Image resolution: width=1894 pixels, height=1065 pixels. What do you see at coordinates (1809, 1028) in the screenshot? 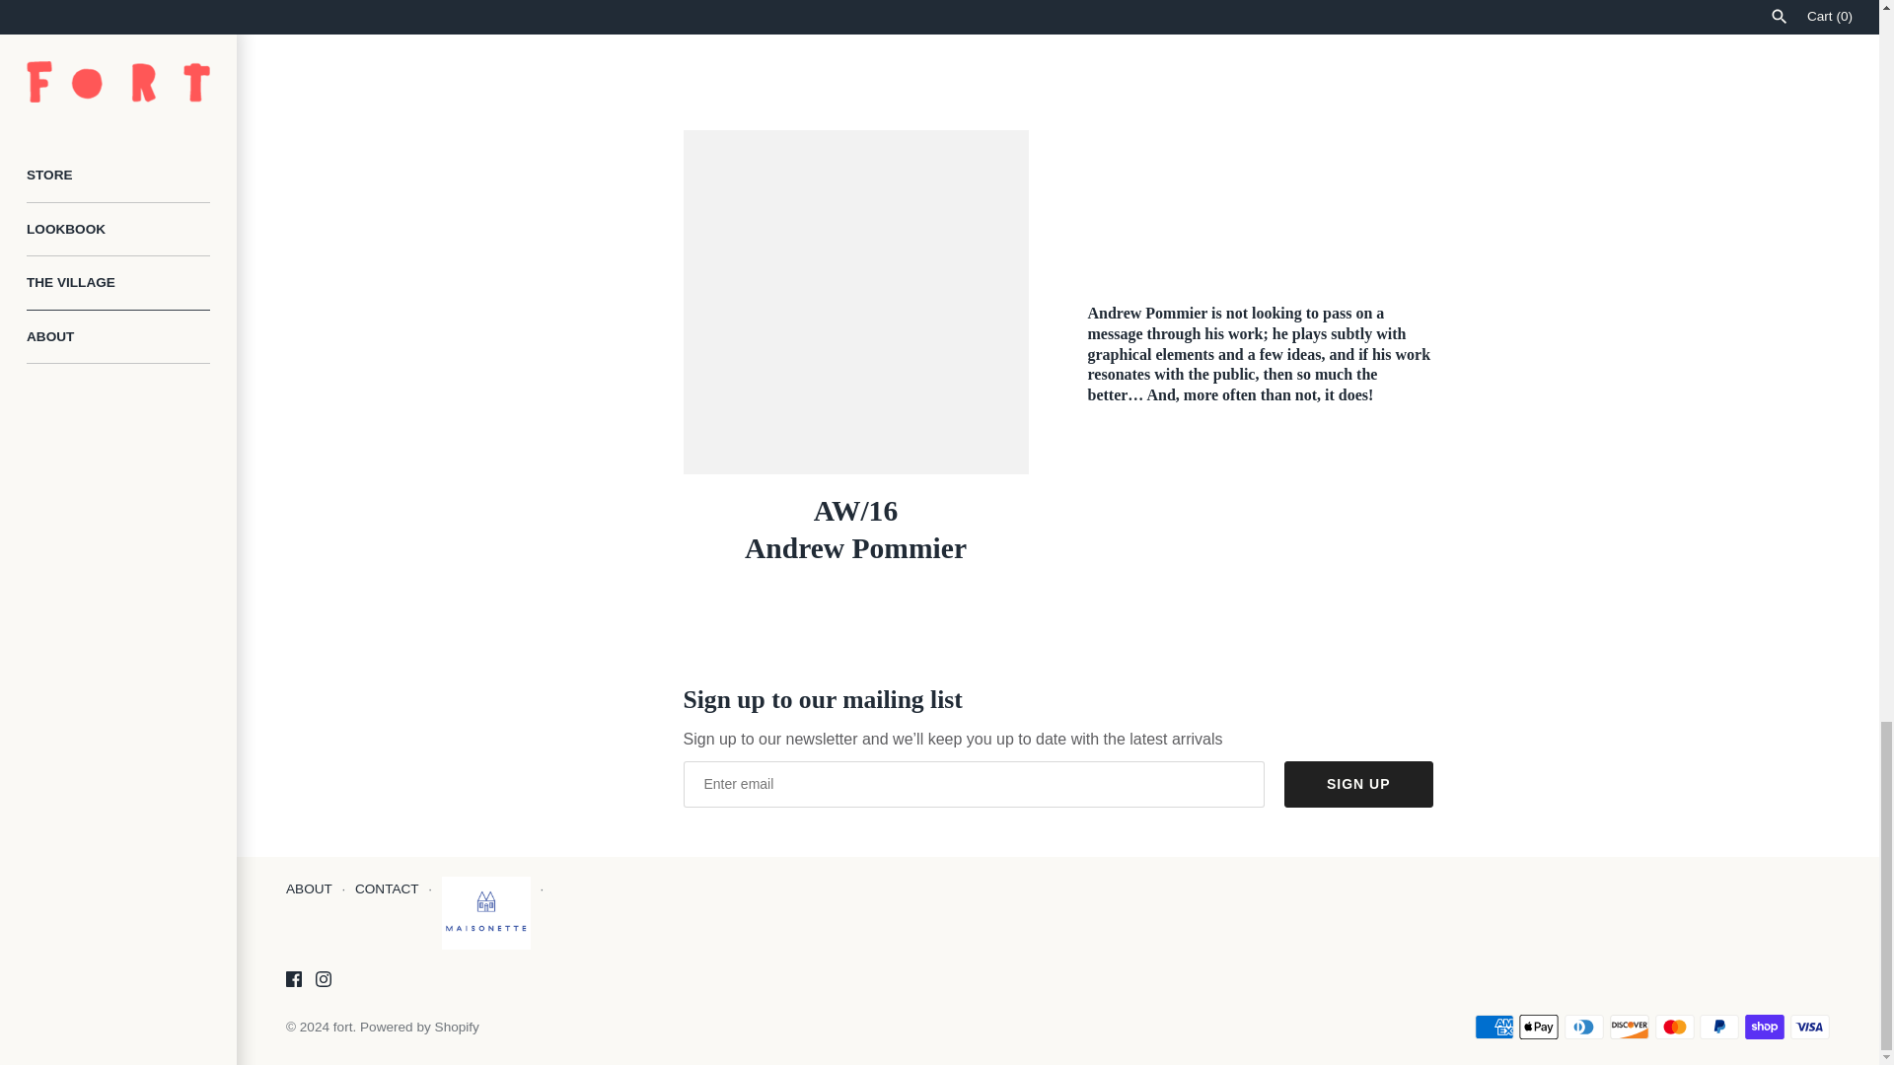
I see `Visa` at bounding box center [1809, 1028].